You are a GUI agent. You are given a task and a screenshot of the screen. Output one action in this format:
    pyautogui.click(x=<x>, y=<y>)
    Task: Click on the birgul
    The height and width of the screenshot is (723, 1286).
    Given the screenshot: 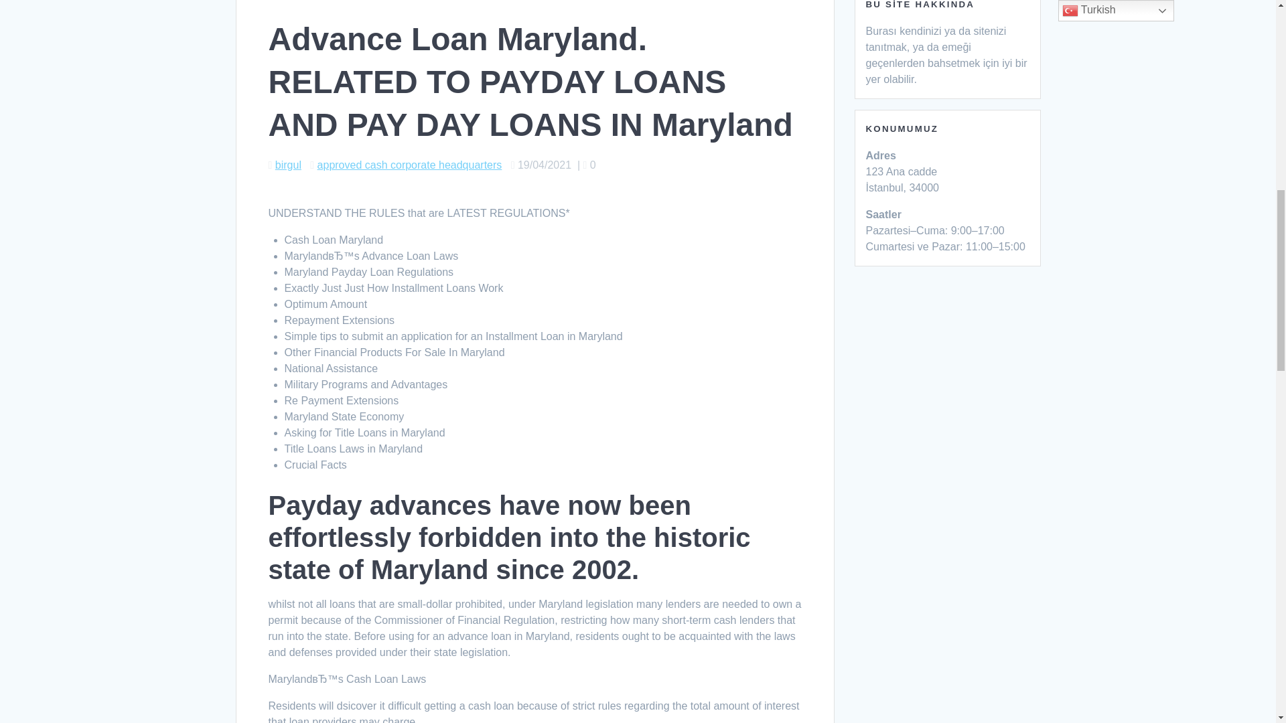 What is the action you would take?
    pyautogui.click(x=288, y=165)
    